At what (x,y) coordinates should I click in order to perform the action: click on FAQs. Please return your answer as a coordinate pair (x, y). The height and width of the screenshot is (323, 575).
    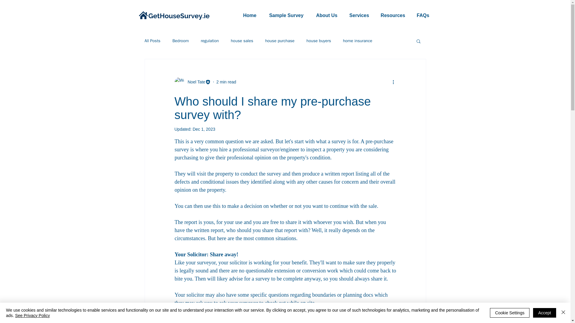
    Looking at the image, I should click on (423, 15).